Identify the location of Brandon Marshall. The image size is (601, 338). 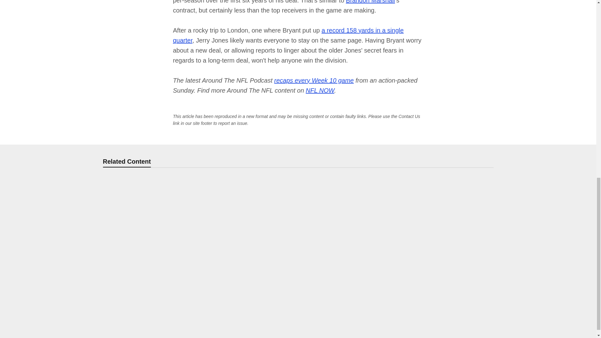
(370, 2).